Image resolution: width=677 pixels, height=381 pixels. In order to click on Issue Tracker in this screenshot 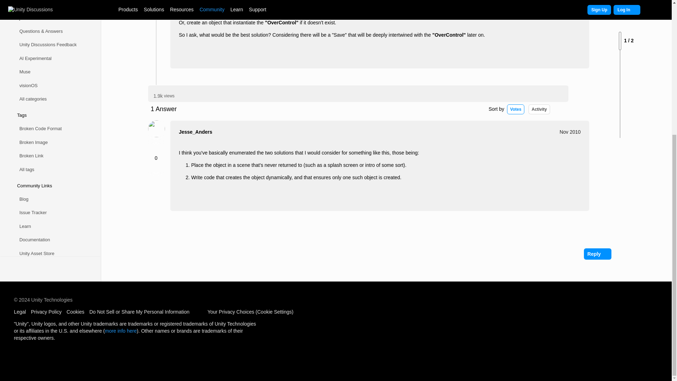, I will do `click(48, 108)`.